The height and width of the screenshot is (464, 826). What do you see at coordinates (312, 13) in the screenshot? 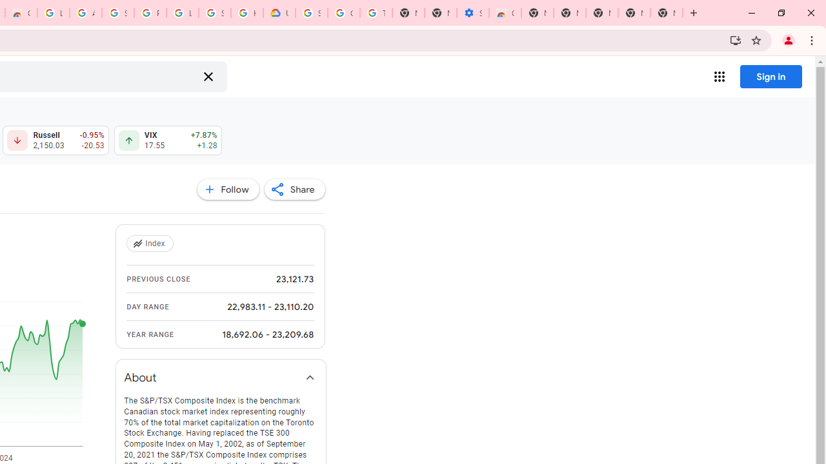
I see `Sign in - Google Accounts` at bounding box center [312, 13].